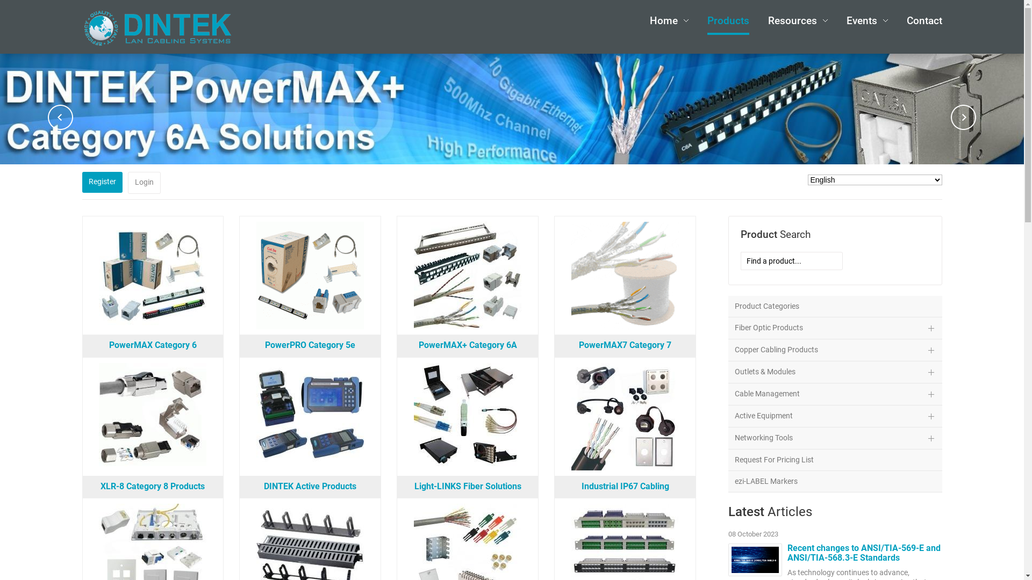 The width and height of the screenshot is (1032, 580). Describe the element at coordinates (153, 487) in the screenshot. I see `XLR-8 Category 8 Products` at that location.